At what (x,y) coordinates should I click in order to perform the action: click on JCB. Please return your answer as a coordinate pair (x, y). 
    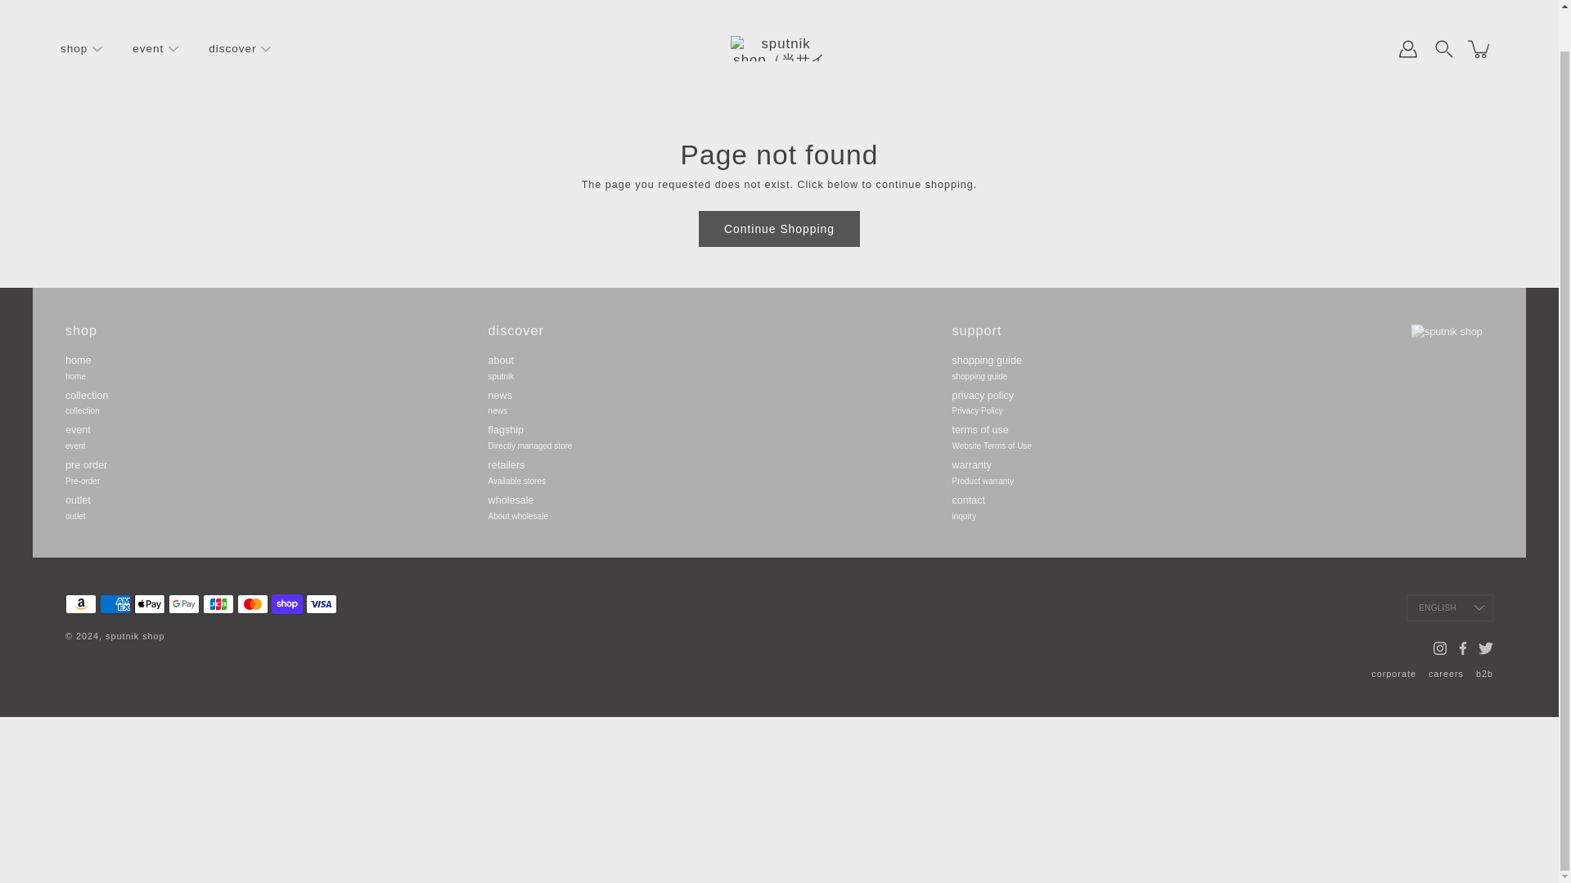
    Looking at the image, I should click on (218, 603).